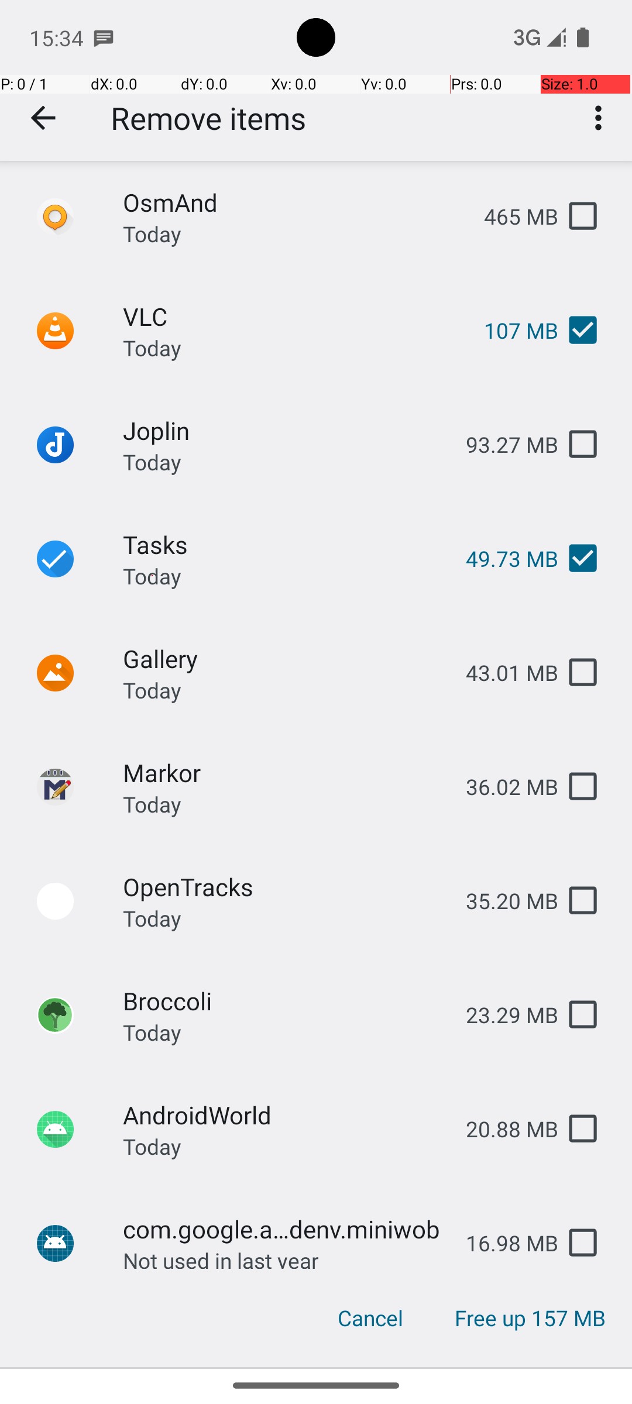 The width and height of the screenshot is (632, 1404). What do you see at coordinates (511, 330) in the screenshot?
I see `107 MB` at bounding box center [511, 330].